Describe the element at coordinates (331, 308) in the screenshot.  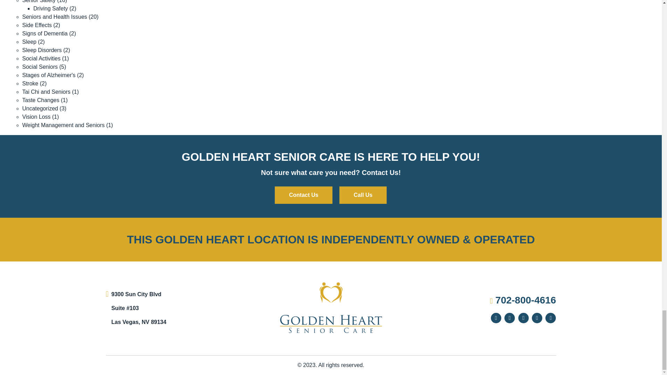
I see `Golden Heart Senior Care` at that location.